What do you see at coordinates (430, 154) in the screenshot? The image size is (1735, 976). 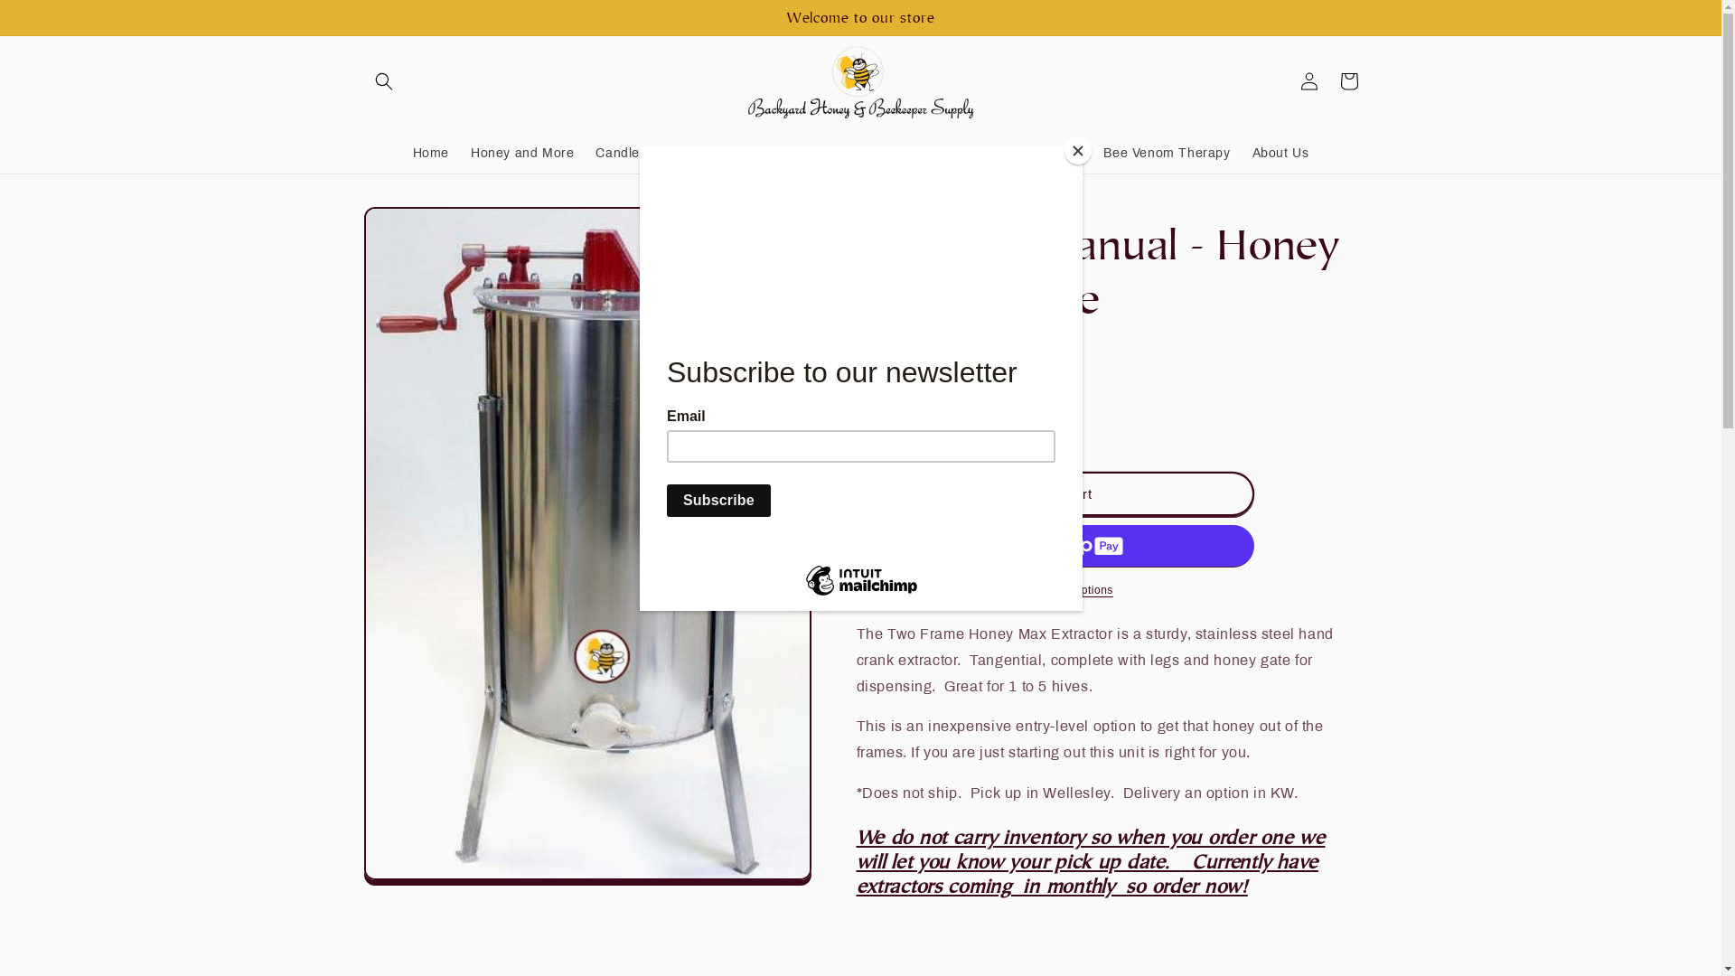 I see `Home` at bounding box center [430, 154].